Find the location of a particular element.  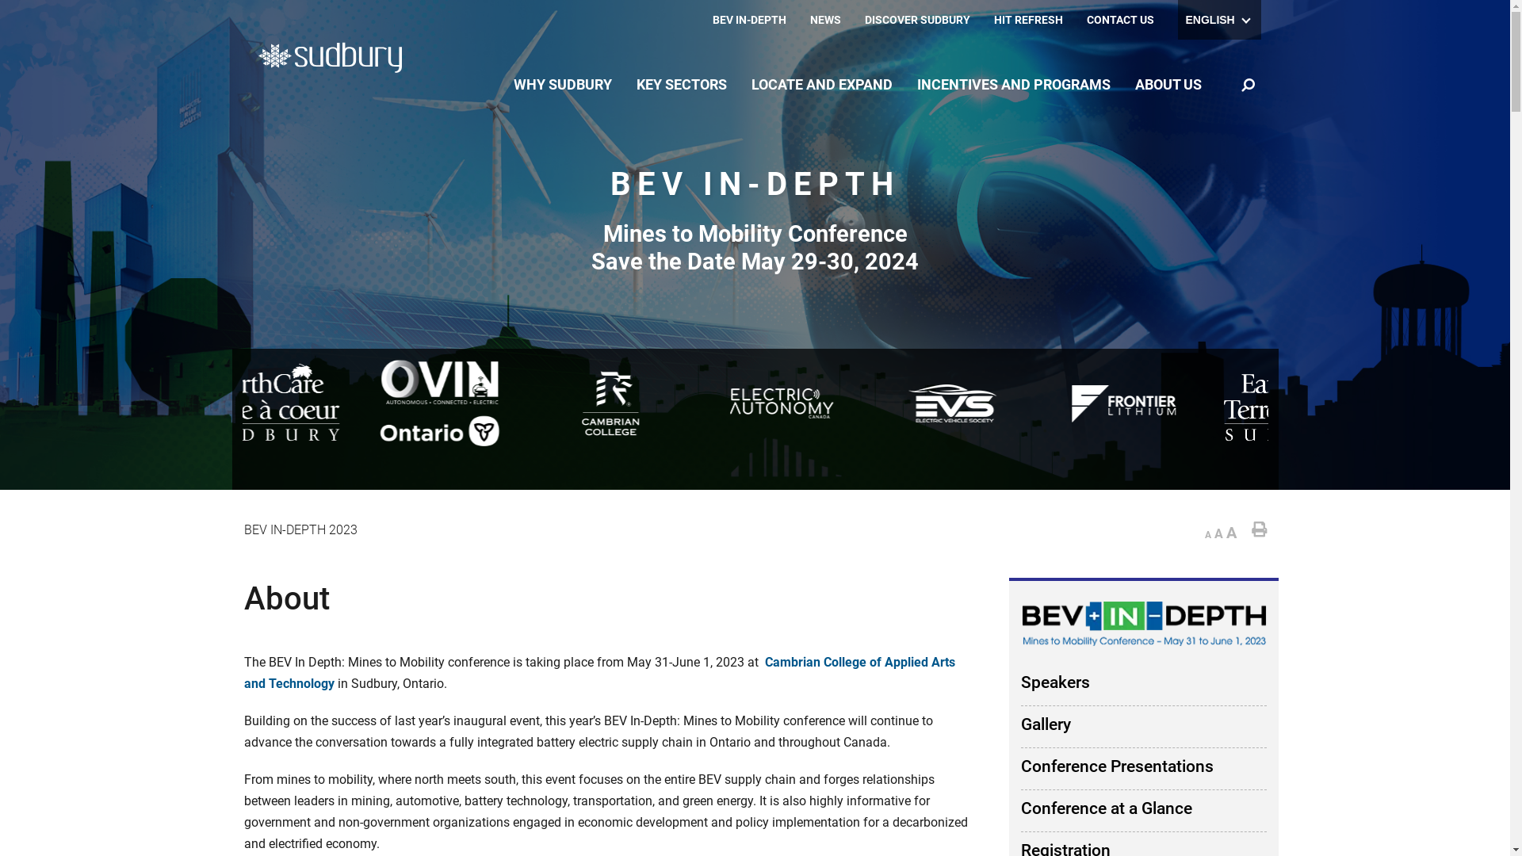

LOCATE AND EXPAND is located at coordinates (821, 85).